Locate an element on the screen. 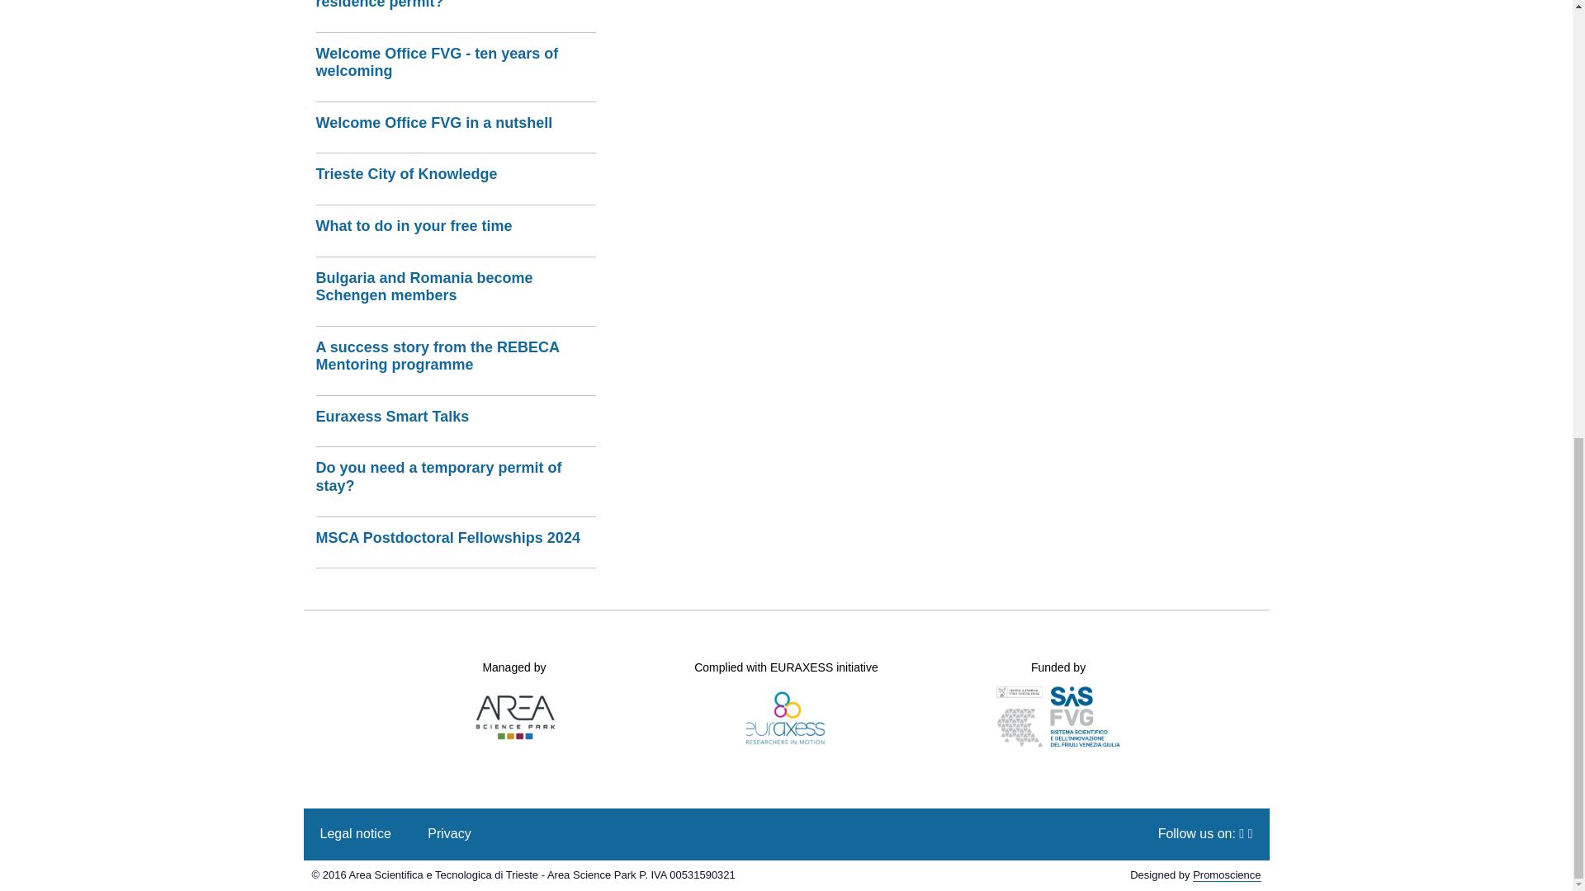 This screenshot has width=1585, height=891. YouTube is located at coordinates (1251, 833).